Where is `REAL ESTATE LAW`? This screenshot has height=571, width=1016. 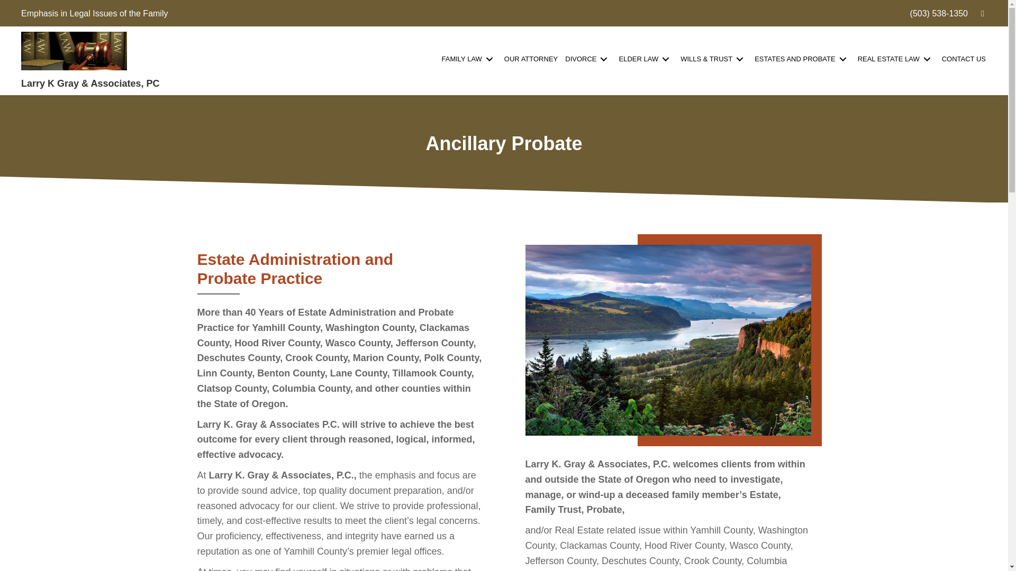
REAL ESTATE LAW is located at coordinates (896, 59).